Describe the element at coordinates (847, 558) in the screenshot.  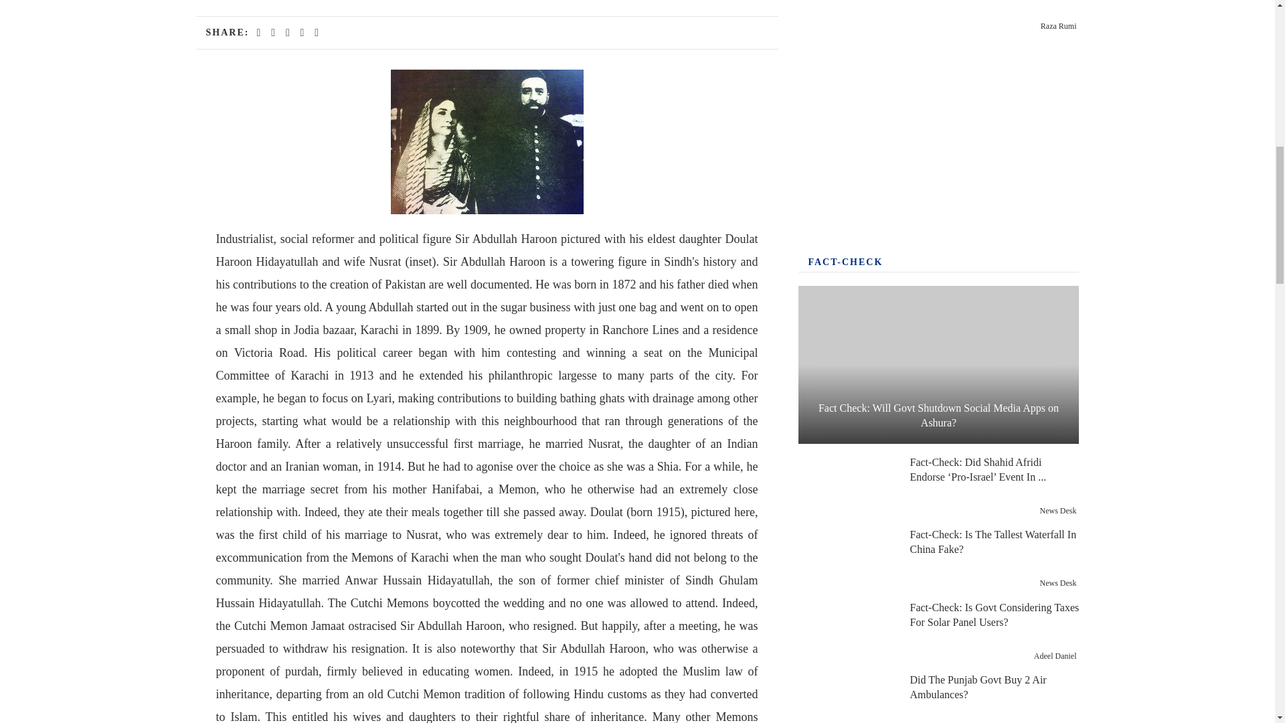
I see `Fact-Check: Is The Tallest Waterfall In China Fake?` at that location.